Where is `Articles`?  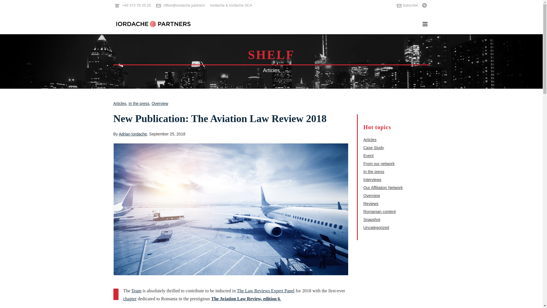
Articles is located at coordinates (271, 70).